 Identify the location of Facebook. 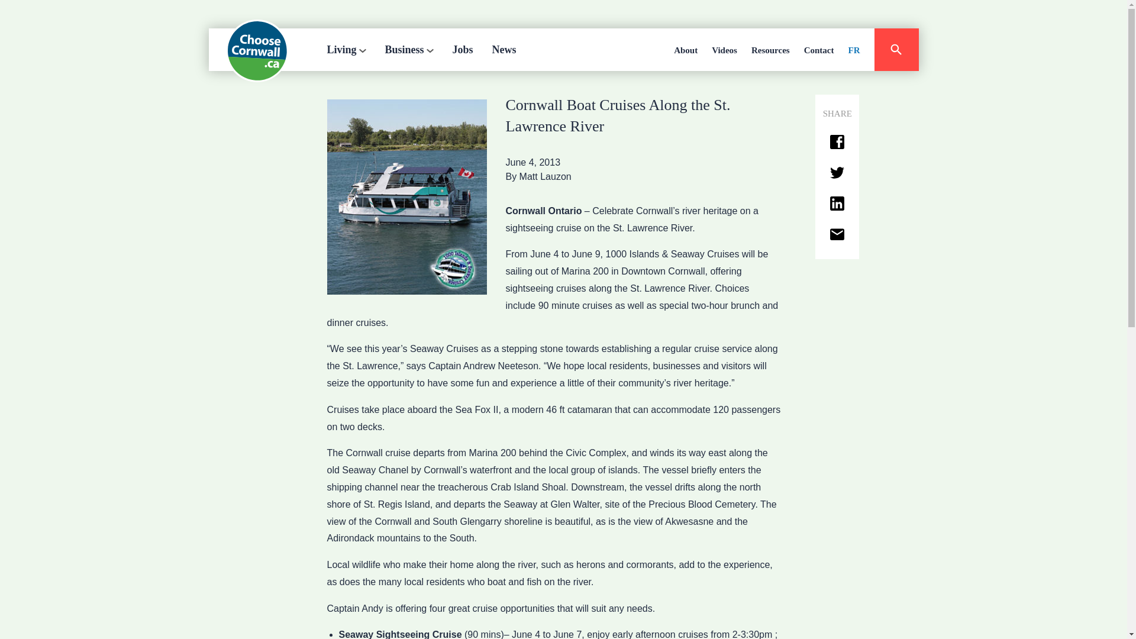
(837, 142).